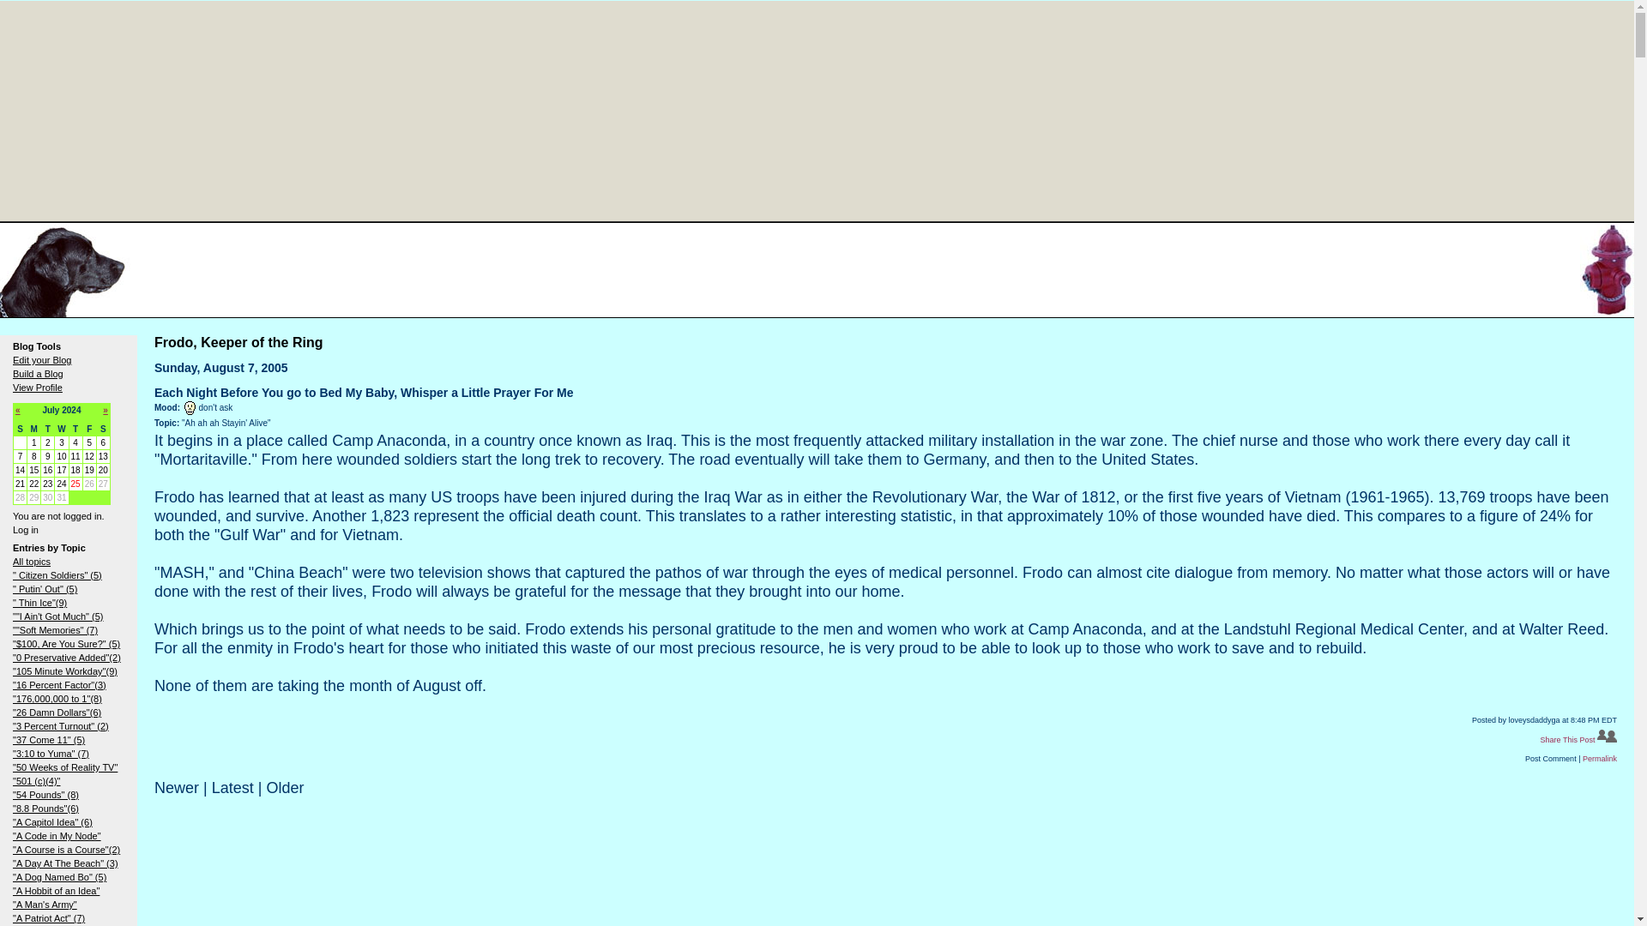  Describe the element at coordinates (45, 904) in the screenshot. I see `"A Man's Army"` at that location.